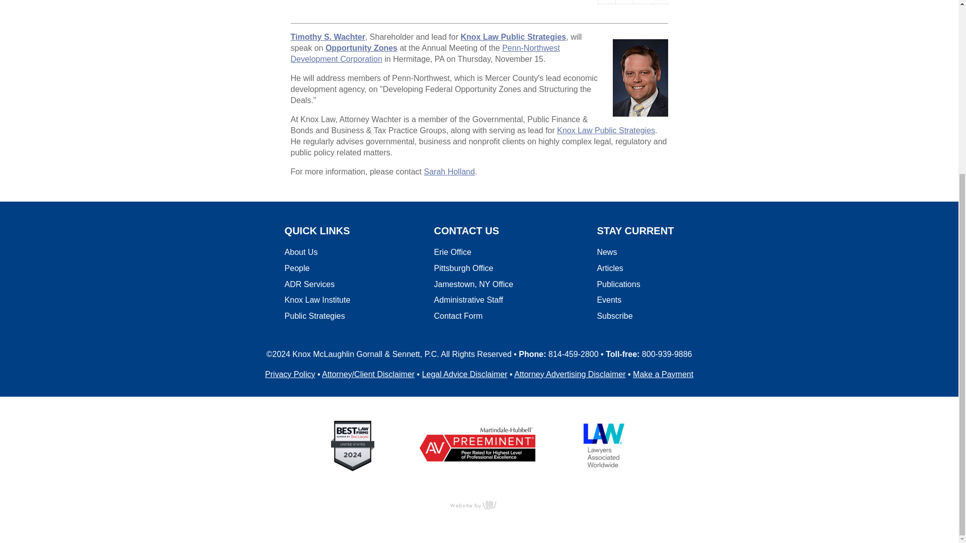 The width and height of the screenshot is (966, 543). I want to click on Share on LinkedIn, so click(641, 1).